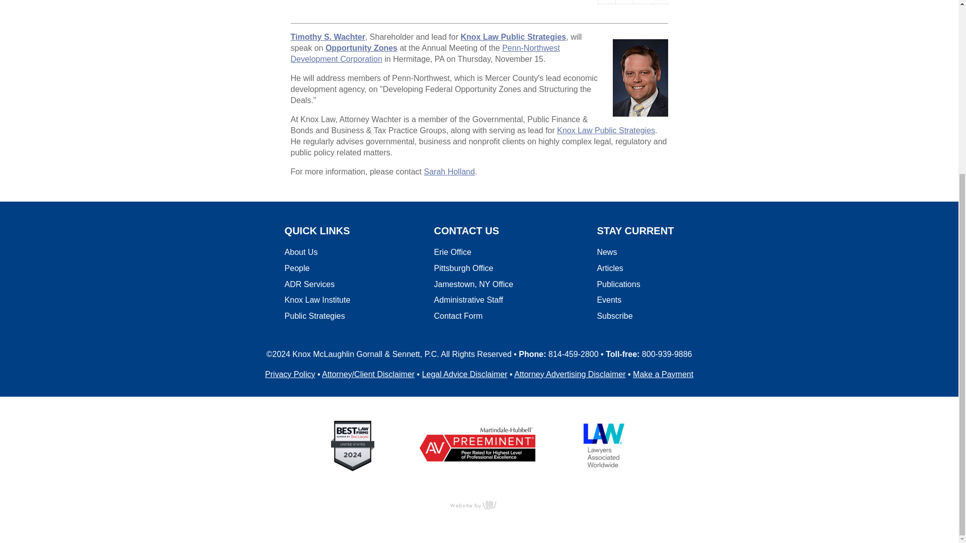 The width and height of the screenshot is (966, 543). I want to click on Share on LinkedIn, so click(641, 1).